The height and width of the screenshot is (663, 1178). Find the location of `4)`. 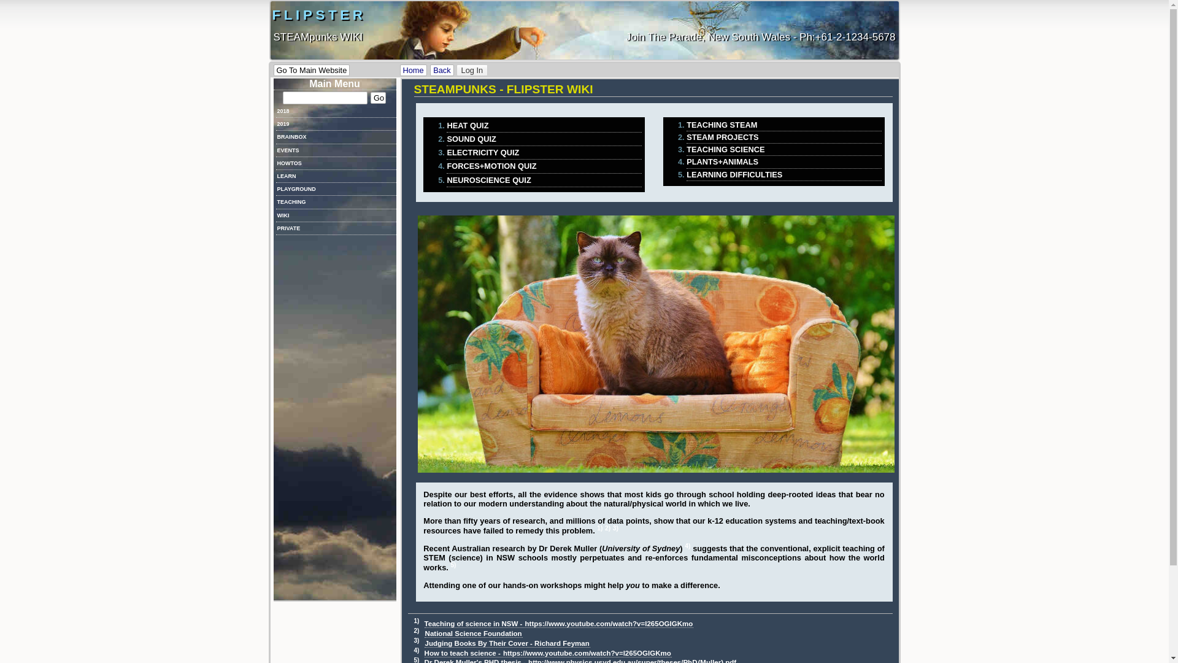

4) is located at coordinates (416, 651).